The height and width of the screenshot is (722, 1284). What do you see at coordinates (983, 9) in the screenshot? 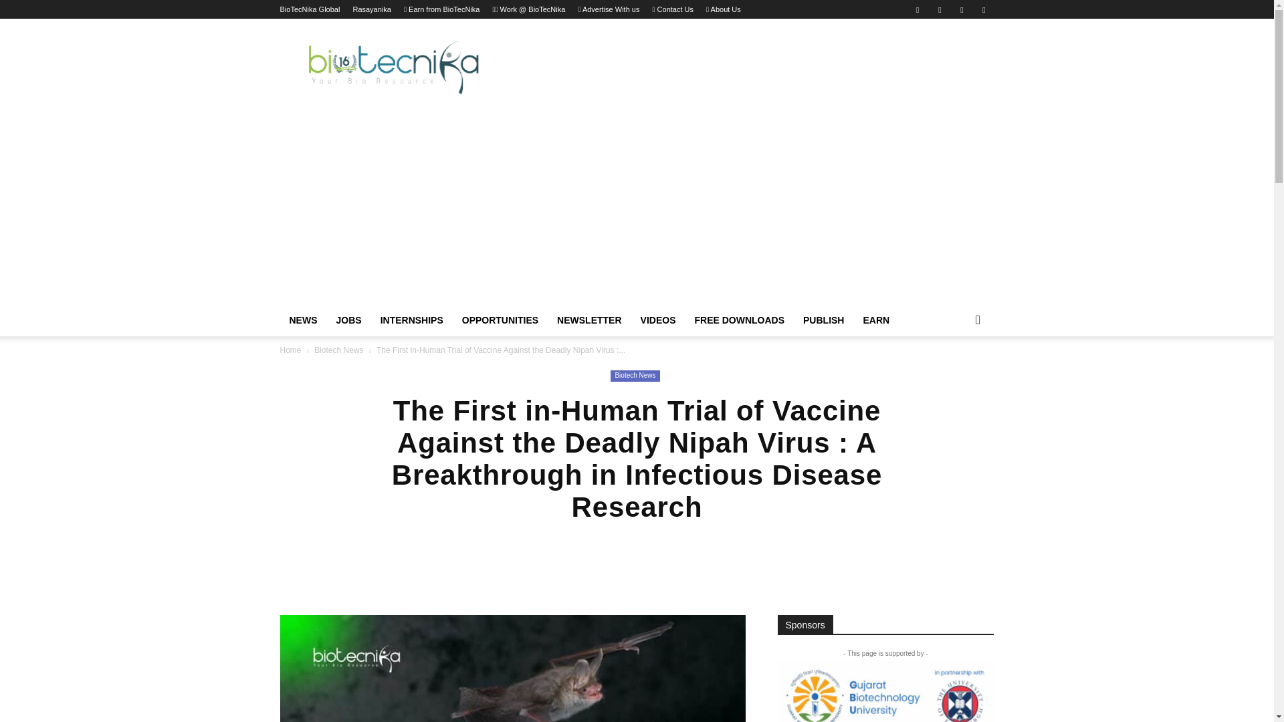
I see `Youtube` at bounding box center [983, 9].